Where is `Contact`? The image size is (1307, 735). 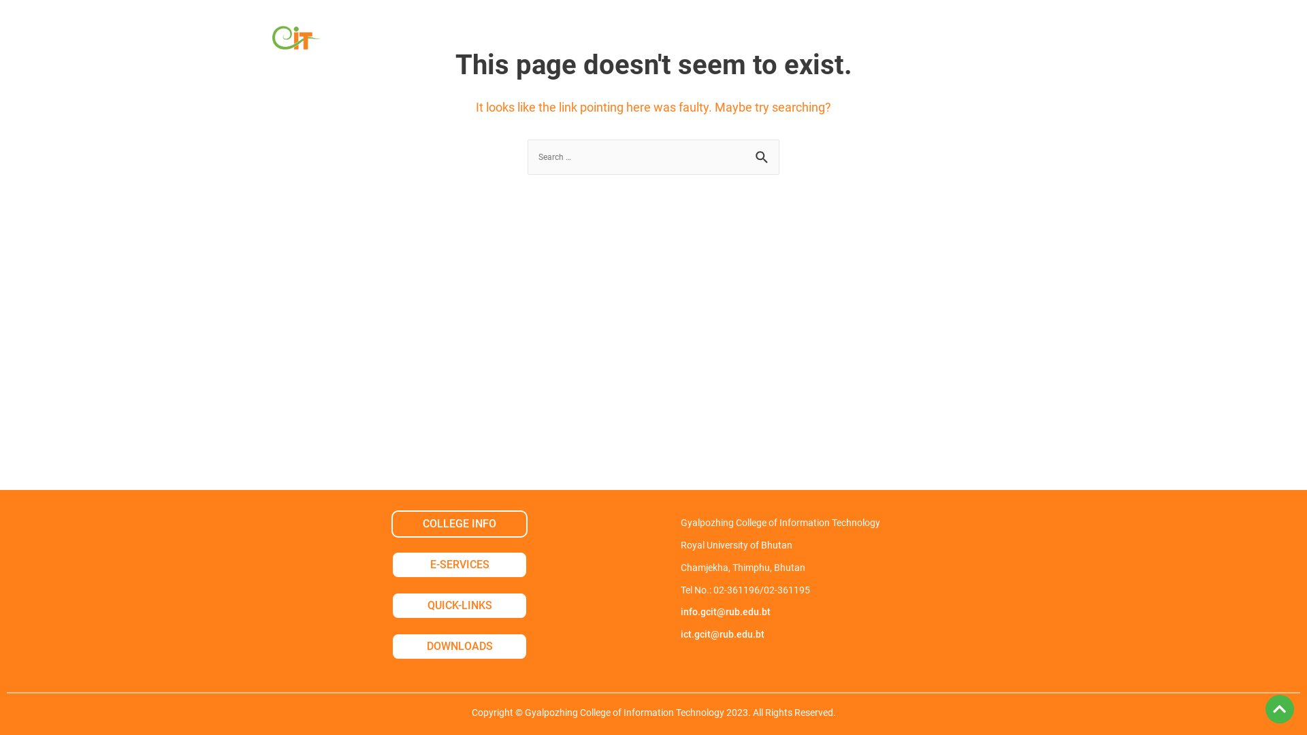 Contact is located at coordinates (938, 41).